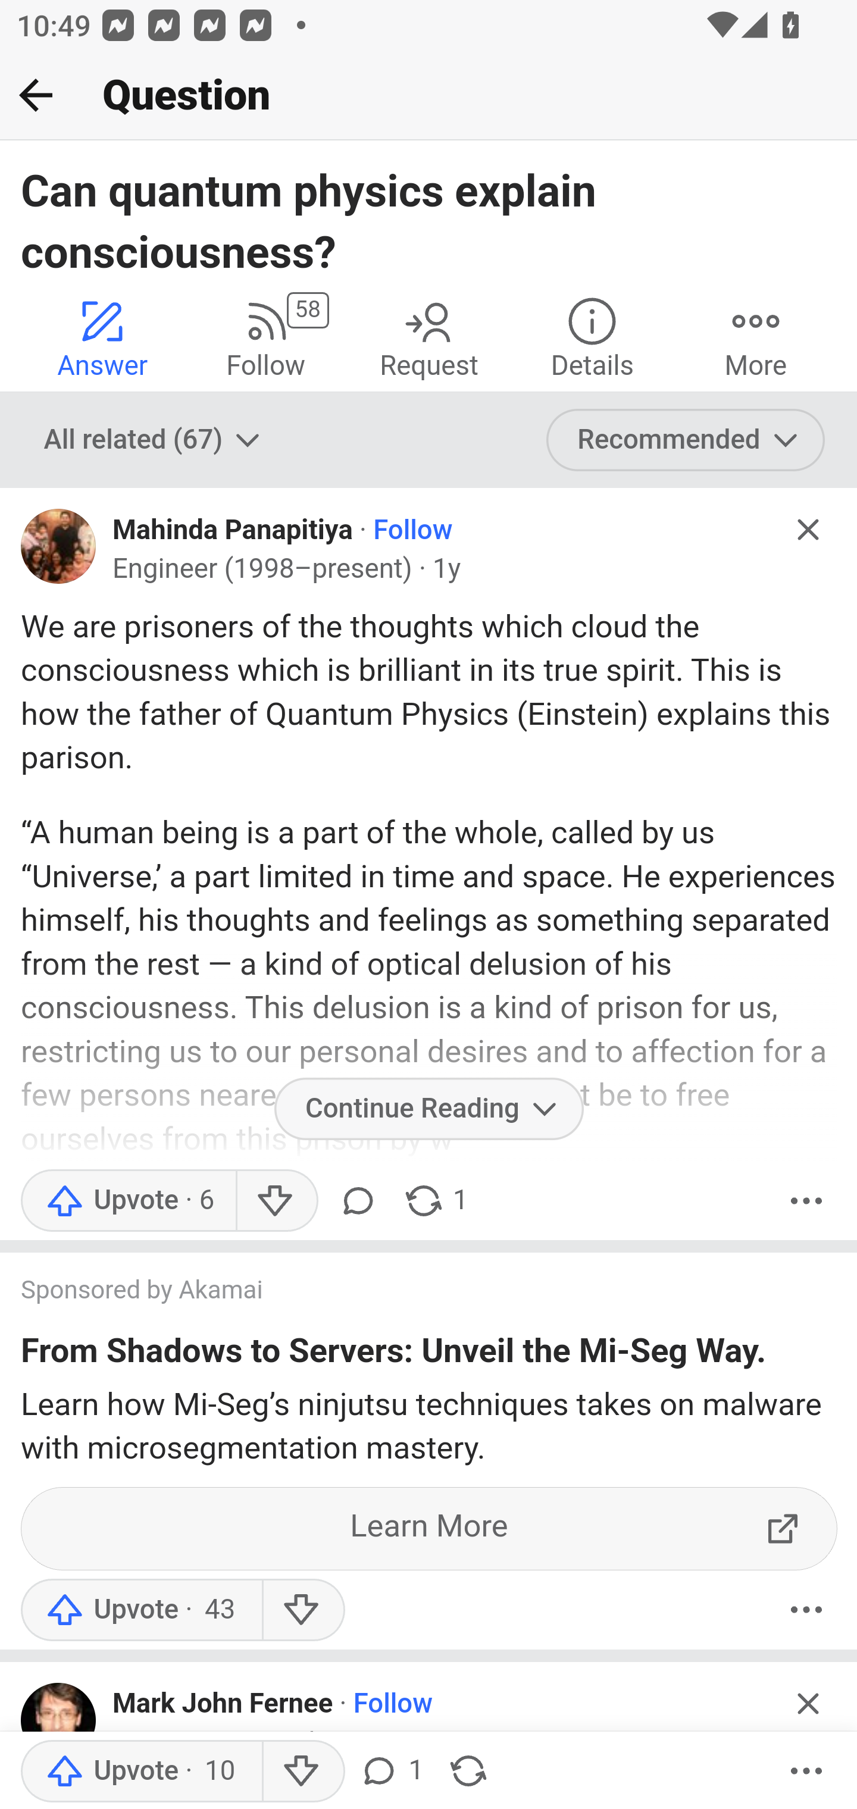 Image resolution: width=857 pixels, height=1809 pixels. What do you see at coordinates (592, 337) in the screenshot?
I see `Details` at bounding box center [592, 337].